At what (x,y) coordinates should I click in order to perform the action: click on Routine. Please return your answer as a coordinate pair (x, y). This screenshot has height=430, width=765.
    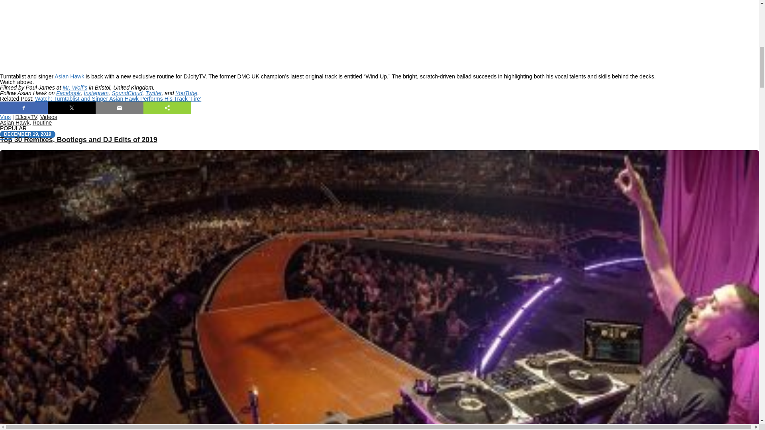
    Looking at the image, I should click on (42, 123).